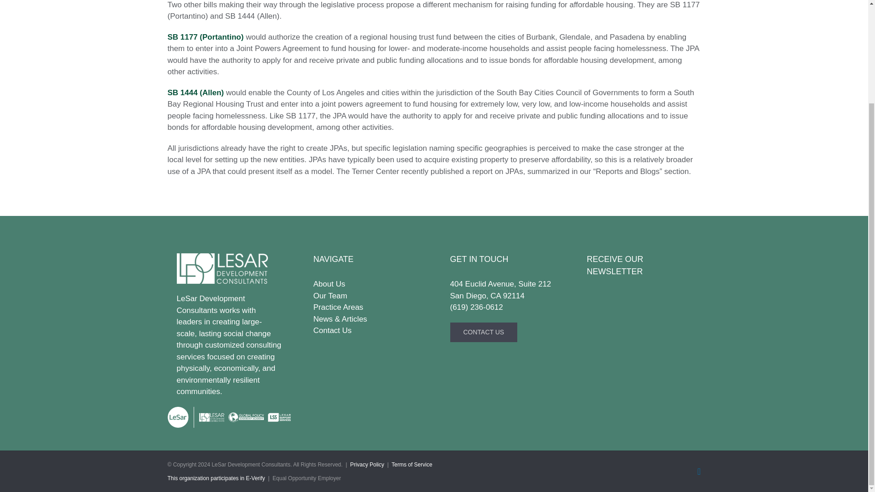 The image size is (875, 492). I want to click on Our Team, so click(365, 296).